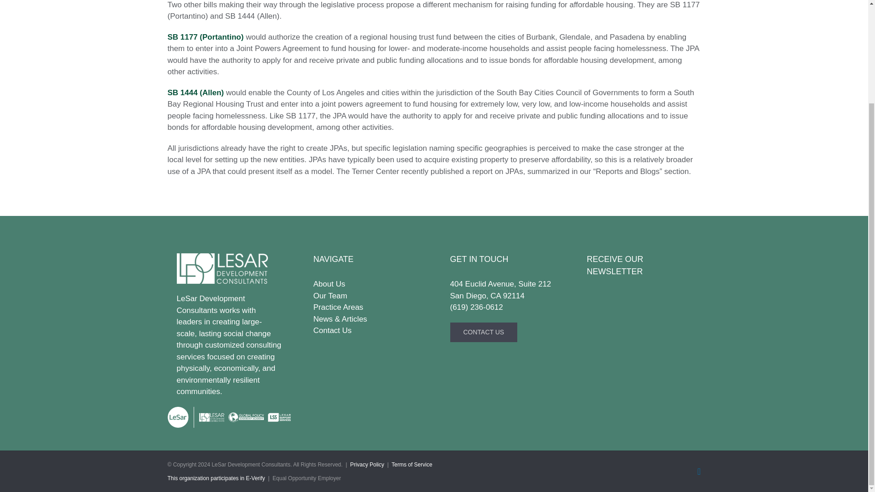 The image size is (875, 492). I want to click on Our Team, so click(365, 296).